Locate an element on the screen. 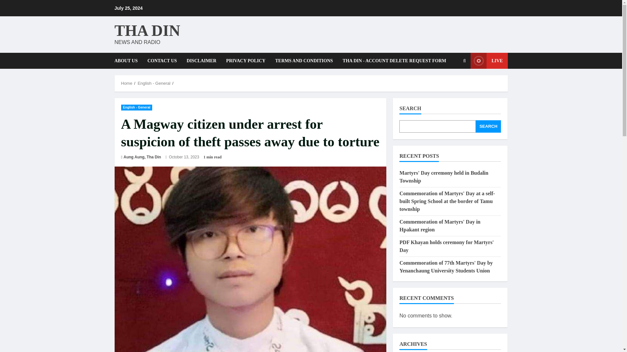 This screenshot has width=627, height=352. THA DIN - ACCOUNT DELETE REQUEST FORM is located at coordinates (392, 61).